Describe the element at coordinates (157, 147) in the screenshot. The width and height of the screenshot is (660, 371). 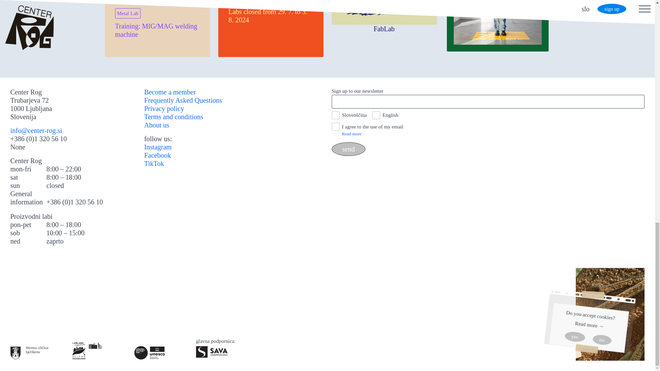
I see `Visit studio` at that location.